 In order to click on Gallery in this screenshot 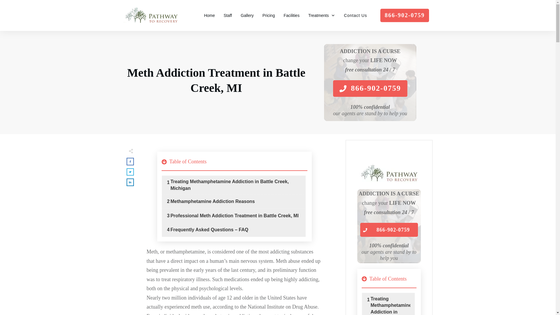, I will do `click(247, 15)`.